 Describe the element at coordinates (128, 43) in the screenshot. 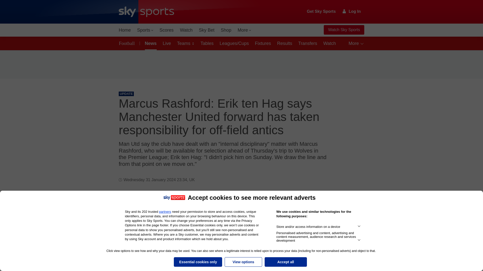

I see `Football` at that location.